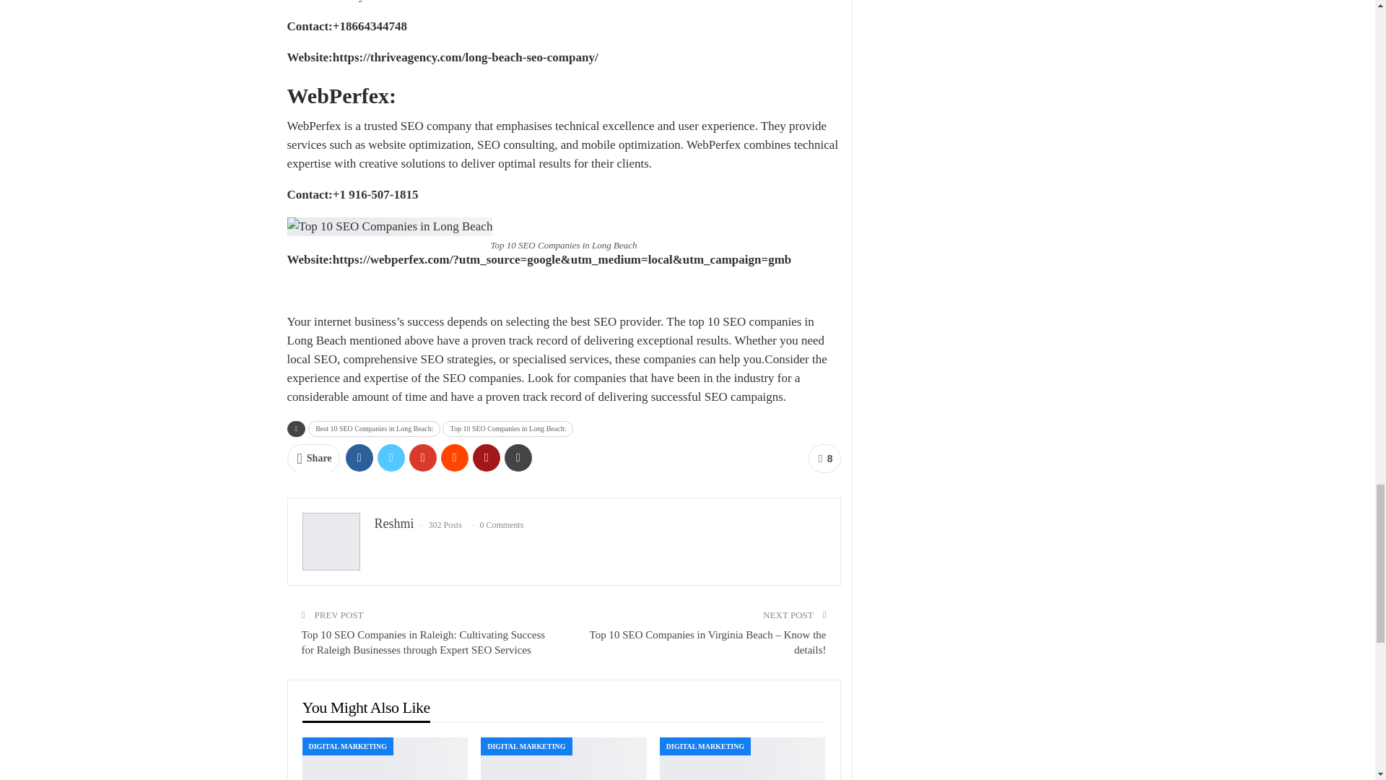 The height and width of the screenshot is (780, 1386). Describe the element at coordinates (742, 758) in the screenshot. I see `Google TV Vs Roku TV` at that location.